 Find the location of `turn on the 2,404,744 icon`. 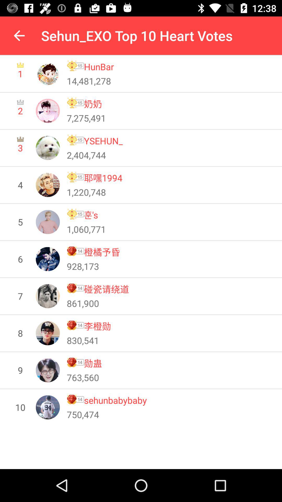

turn on the 2,404,744 icon is located at coordinates (86, 155).